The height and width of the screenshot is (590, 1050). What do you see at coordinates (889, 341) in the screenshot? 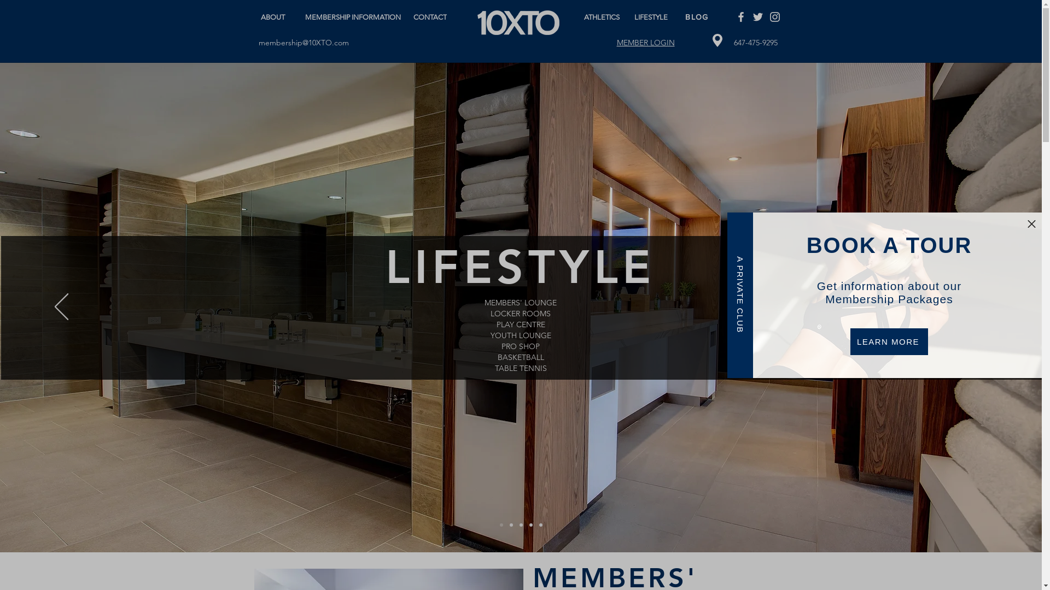
I see `LEARN MORE` at bounding box center [889, 341].